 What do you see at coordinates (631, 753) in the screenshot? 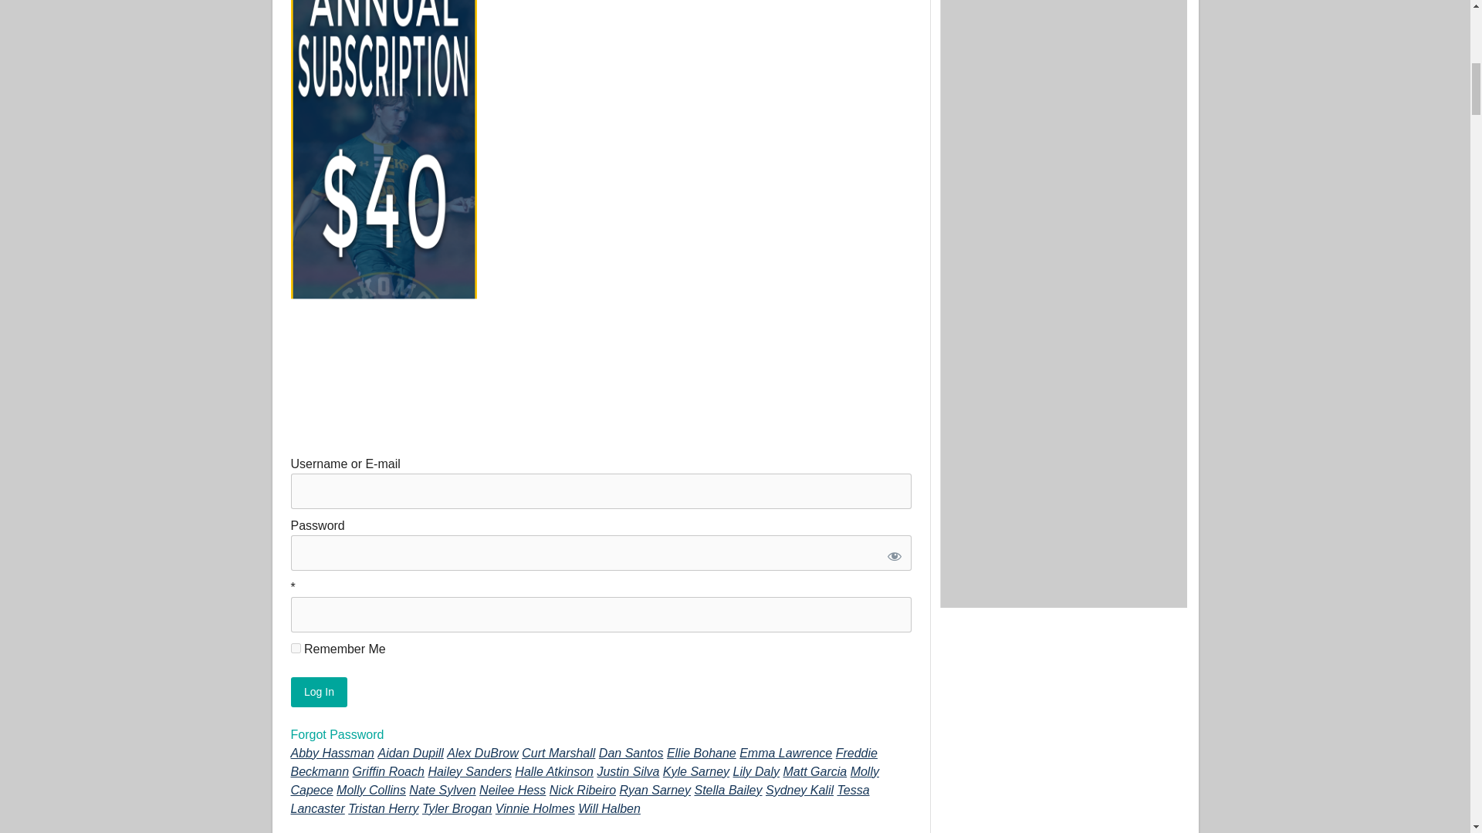
I see `Dan Santos` at bounding box center [631, 753].